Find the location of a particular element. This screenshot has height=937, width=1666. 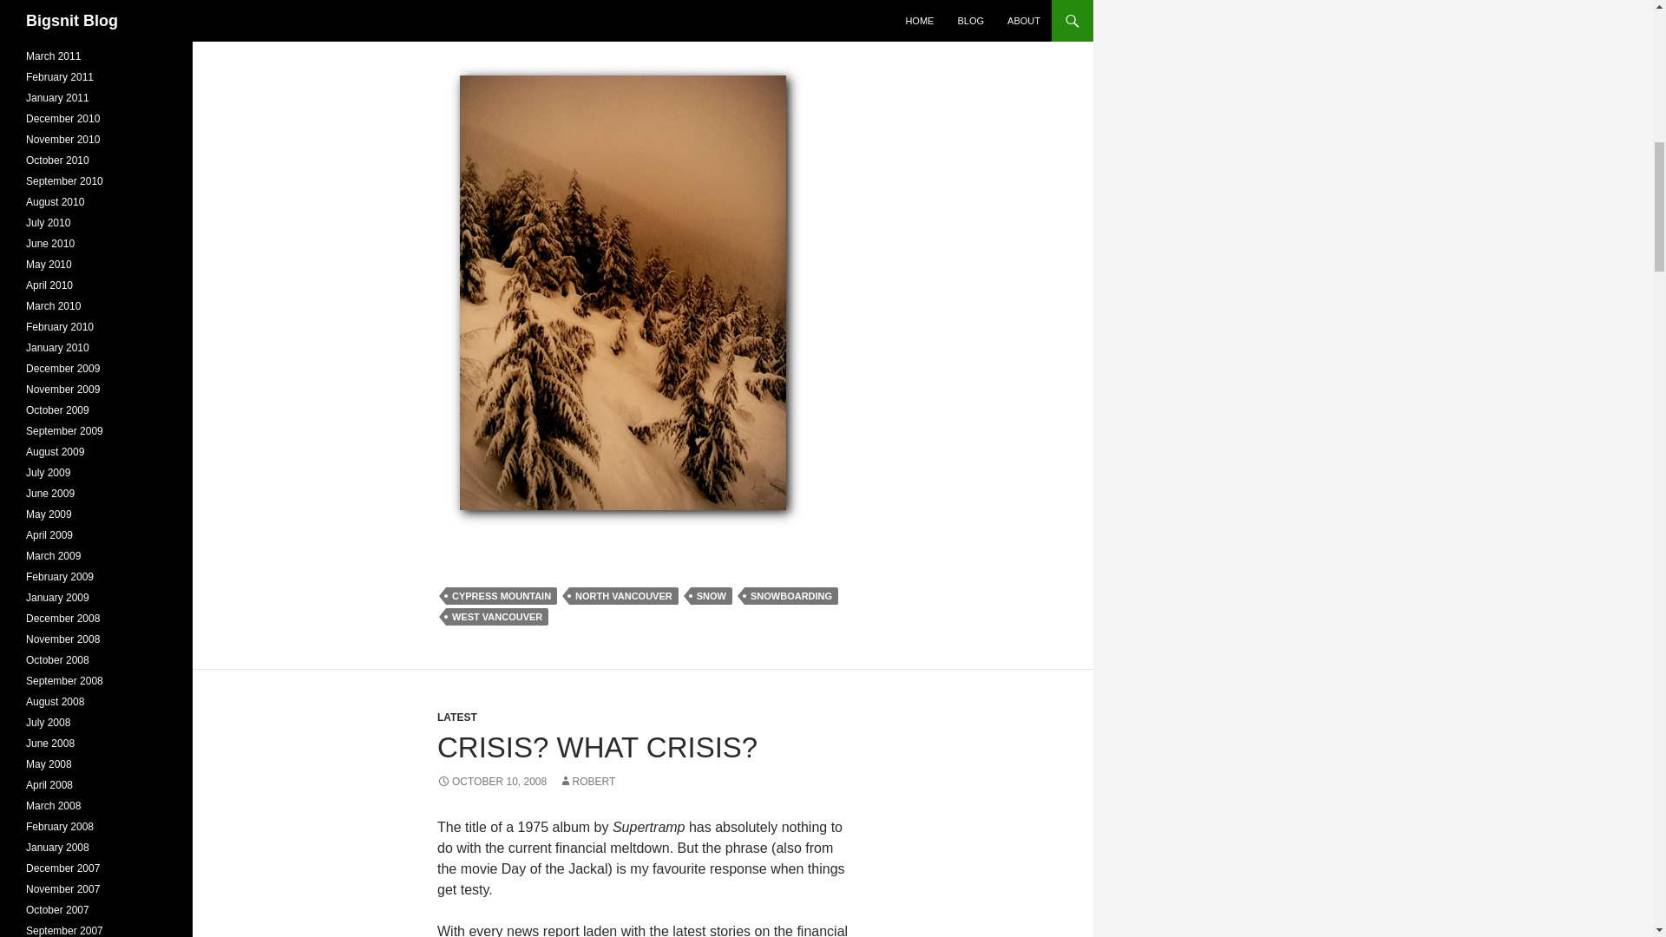

SNOWBOARDING is located at coordinates (791, 595).